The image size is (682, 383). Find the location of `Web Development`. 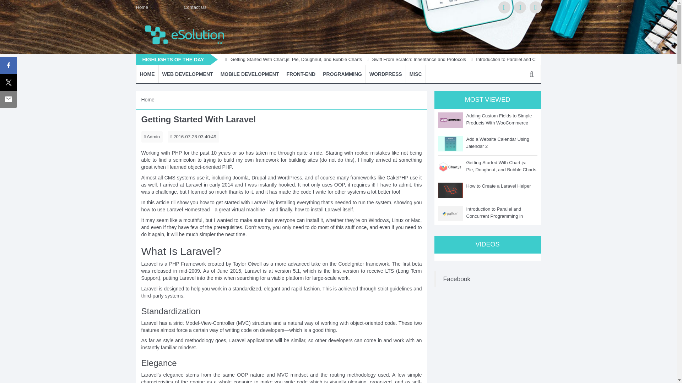

Web Development is located at coordinates (187, 74).